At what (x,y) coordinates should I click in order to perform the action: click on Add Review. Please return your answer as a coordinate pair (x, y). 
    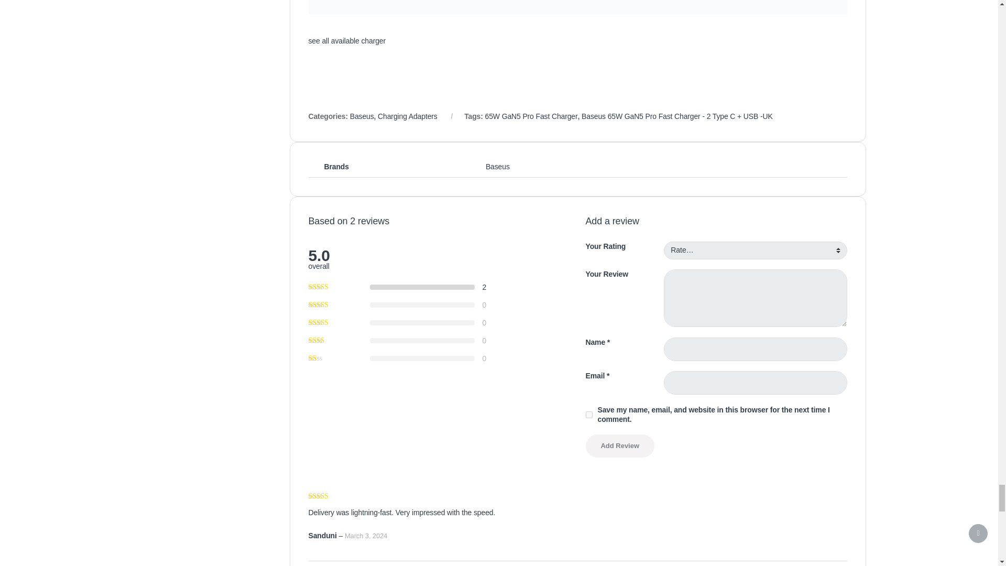
    Looking at the image, I should click on (620, 445).